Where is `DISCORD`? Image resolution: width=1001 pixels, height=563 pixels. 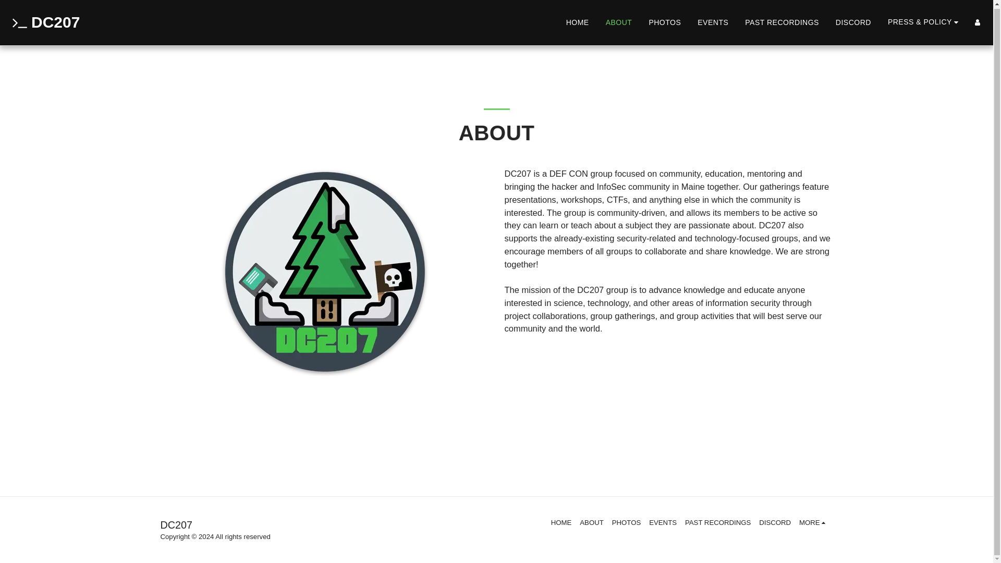
DISCORD is located at coordinates (853, 22).